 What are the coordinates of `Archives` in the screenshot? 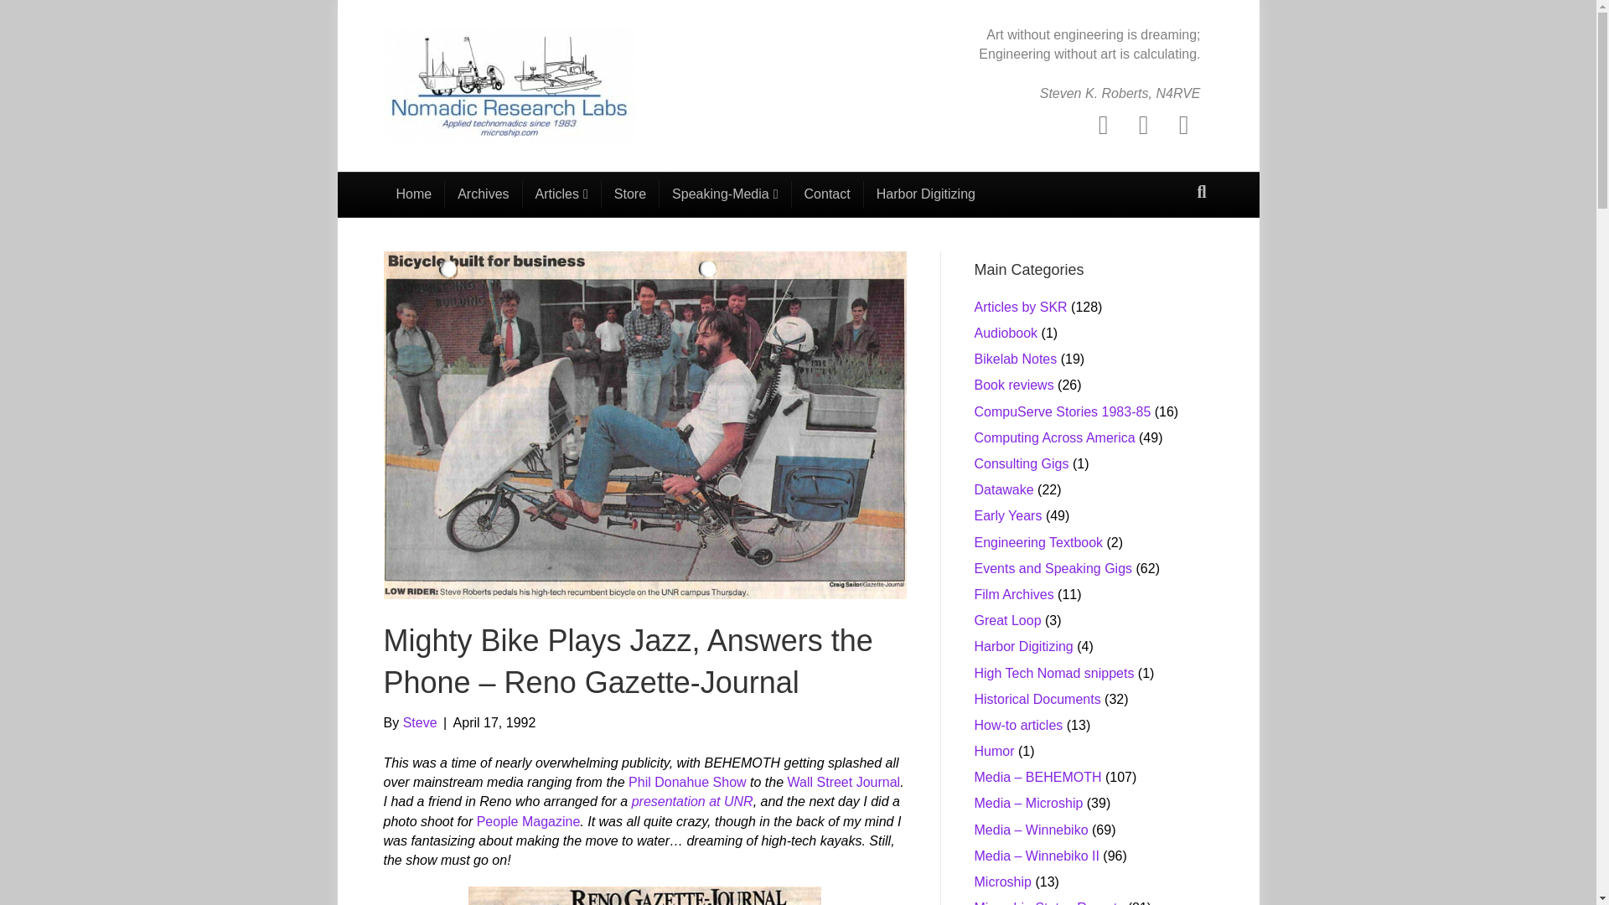 It's located at (483, 194).